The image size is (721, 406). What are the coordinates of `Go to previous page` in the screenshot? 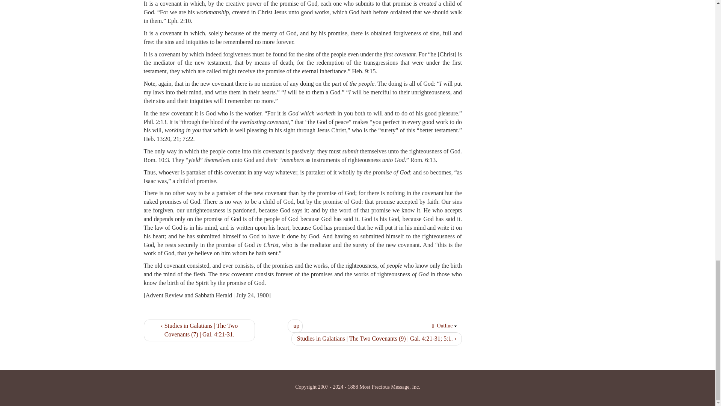 It's located at (199, 330).